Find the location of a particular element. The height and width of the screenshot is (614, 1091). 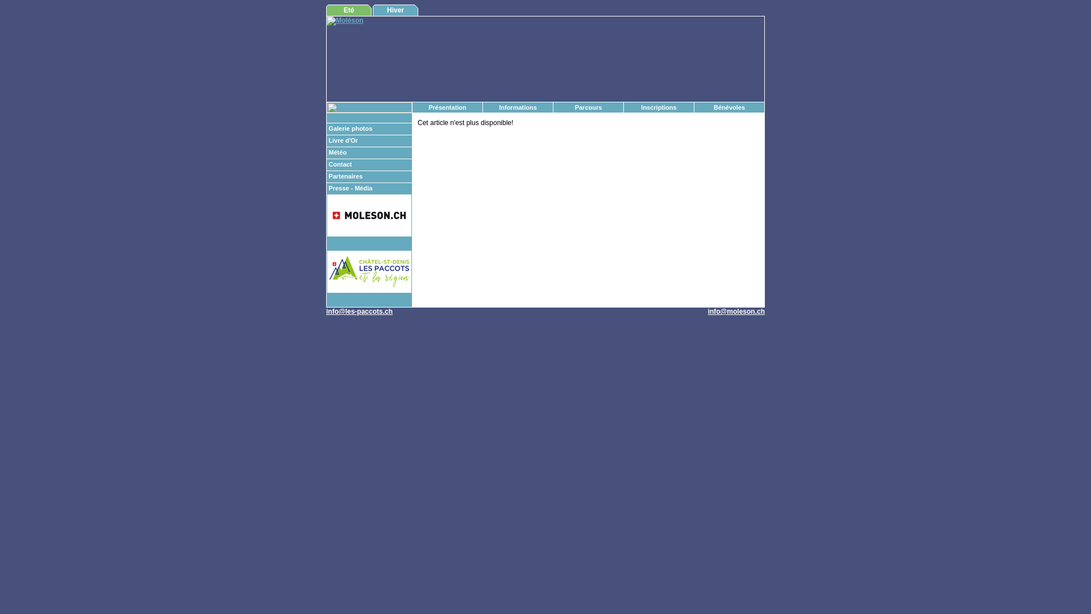

Livre d'Or is located at coordinates (343, 140).